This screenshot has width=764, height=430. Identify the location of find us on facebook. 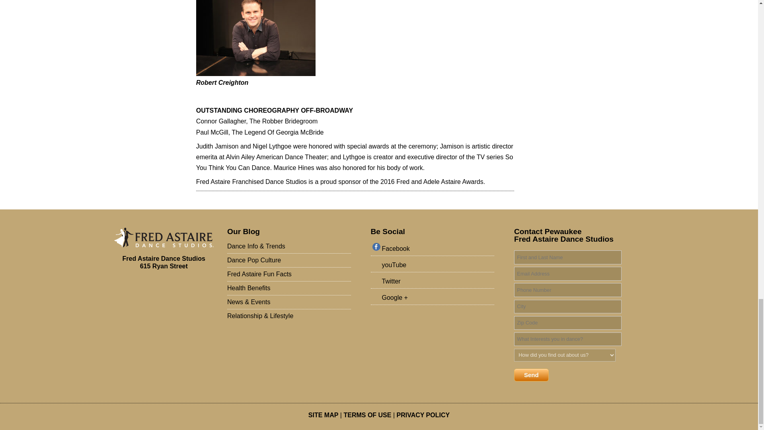
(434, 249).